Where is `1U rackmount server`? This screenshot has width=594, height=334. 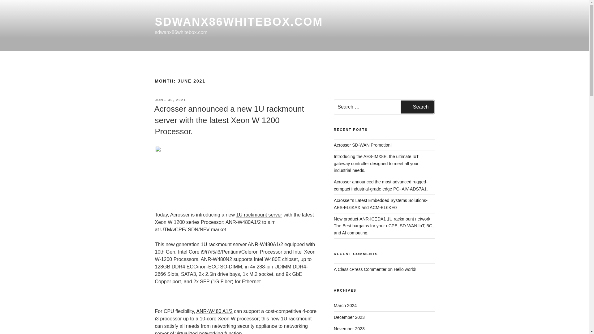
1U rackmount server is located at coordinates (224, 244).